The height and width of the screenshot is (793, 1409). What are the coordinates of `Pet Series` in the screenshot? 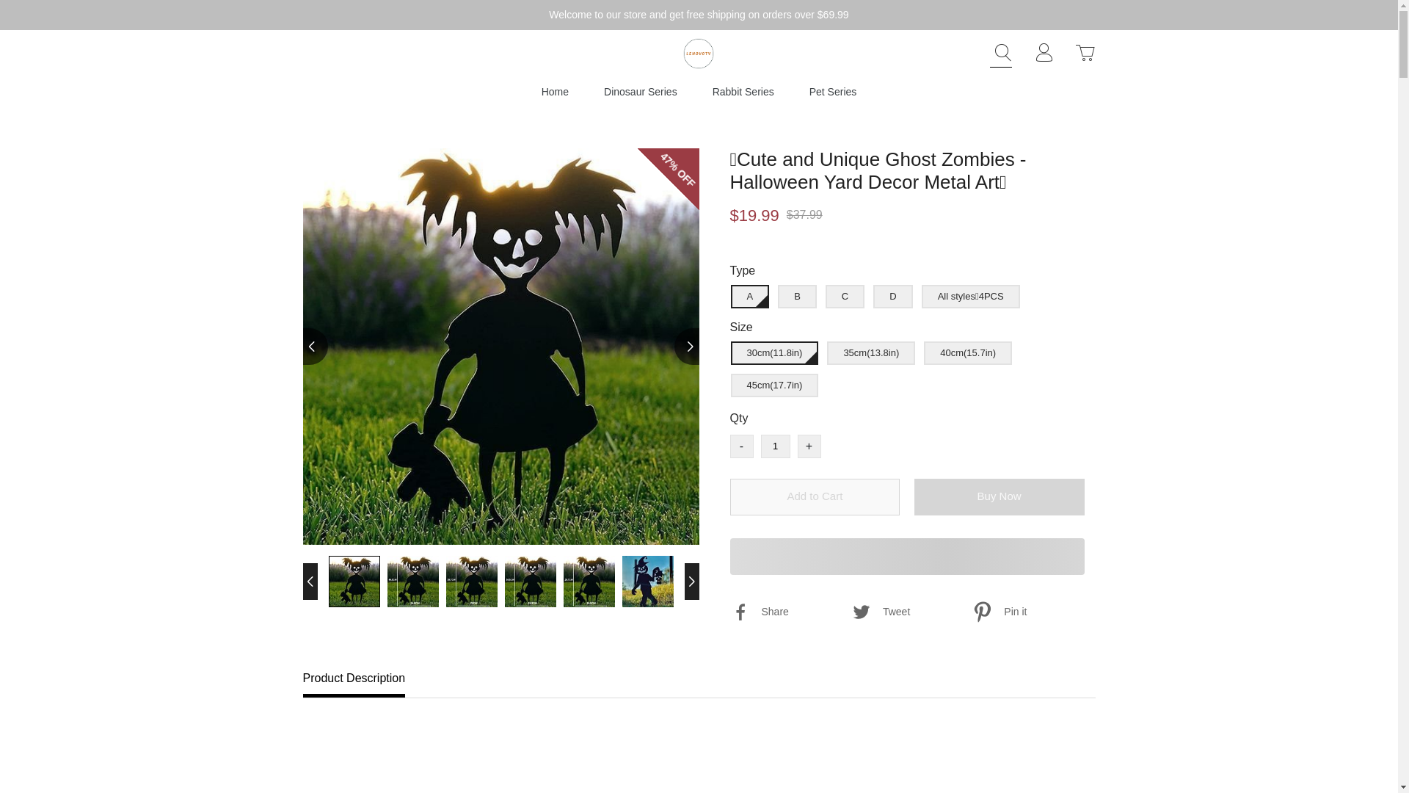 It's located at (832, 91).